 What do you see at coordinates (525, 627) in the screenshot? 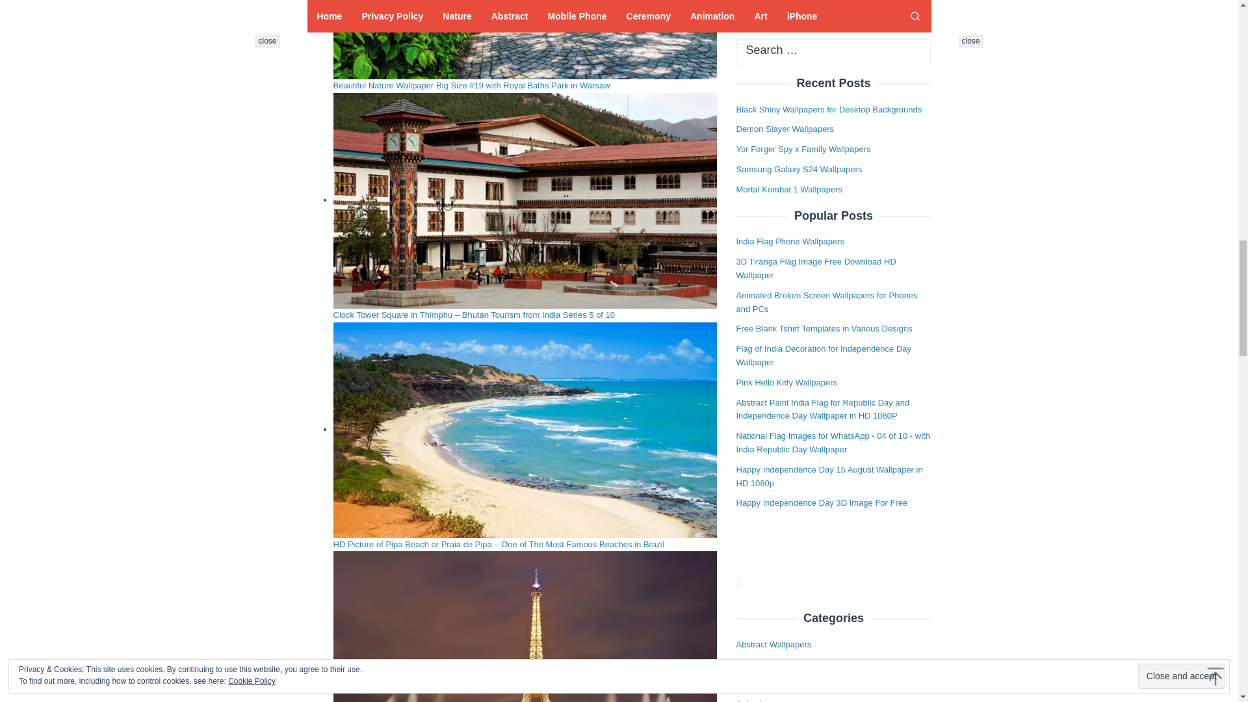
I see `Eiffel Tower Paris at night view` at bounding box center [525, 627].